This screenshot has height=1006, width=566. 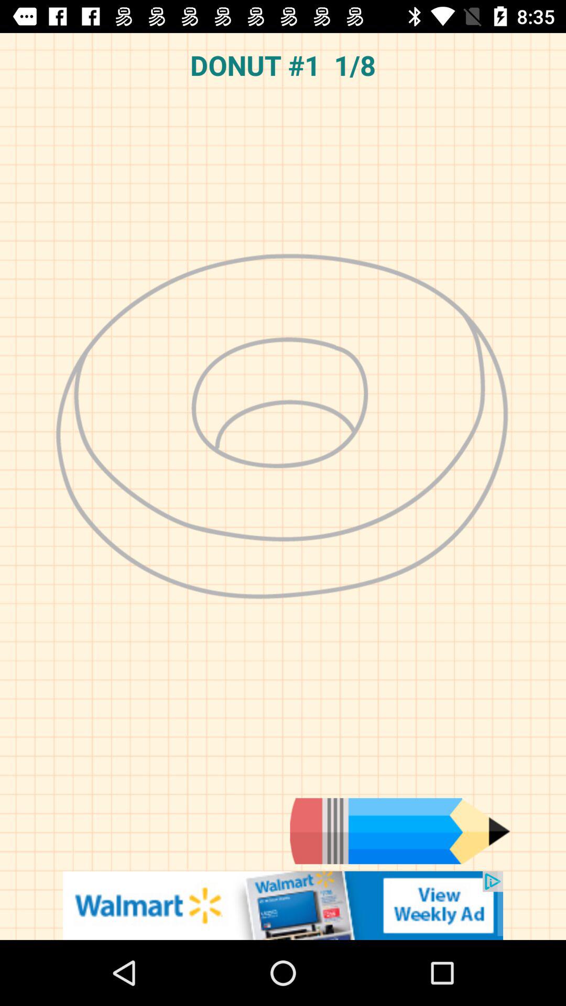 I want to click on open advertisement, so click(x=283, y=905).